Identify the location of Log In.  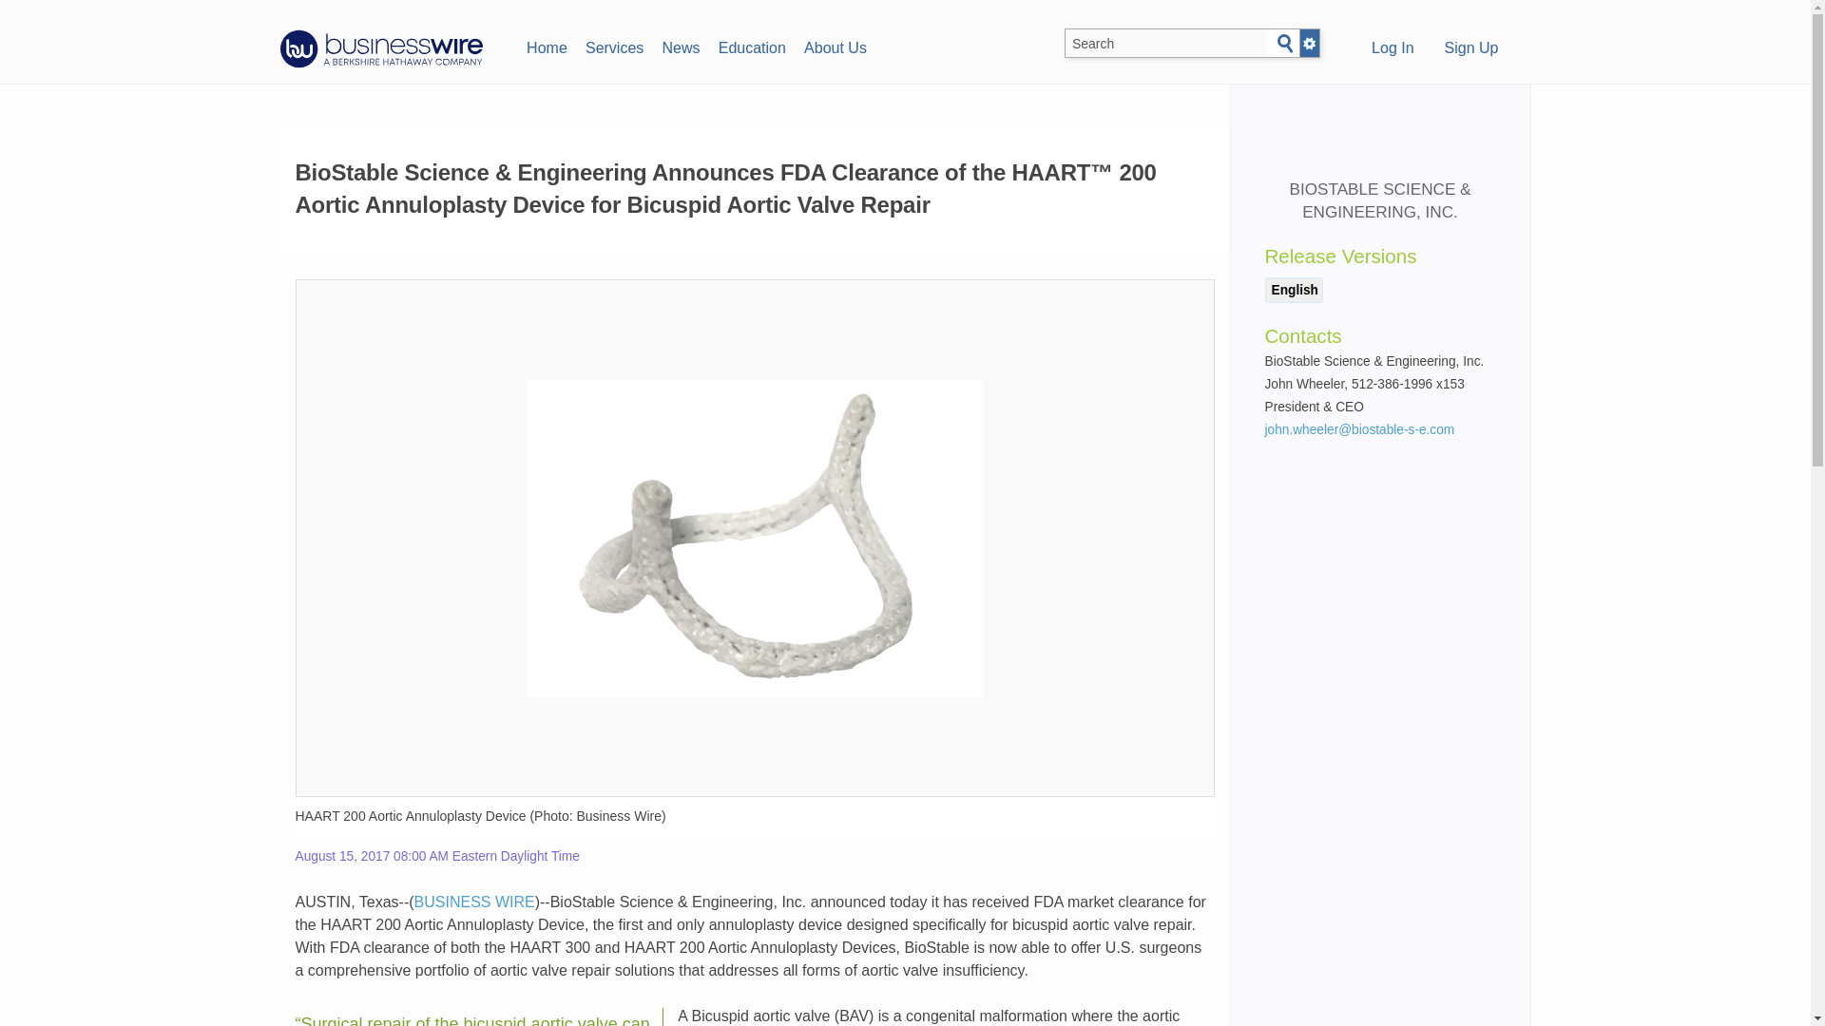
(1392, 49).